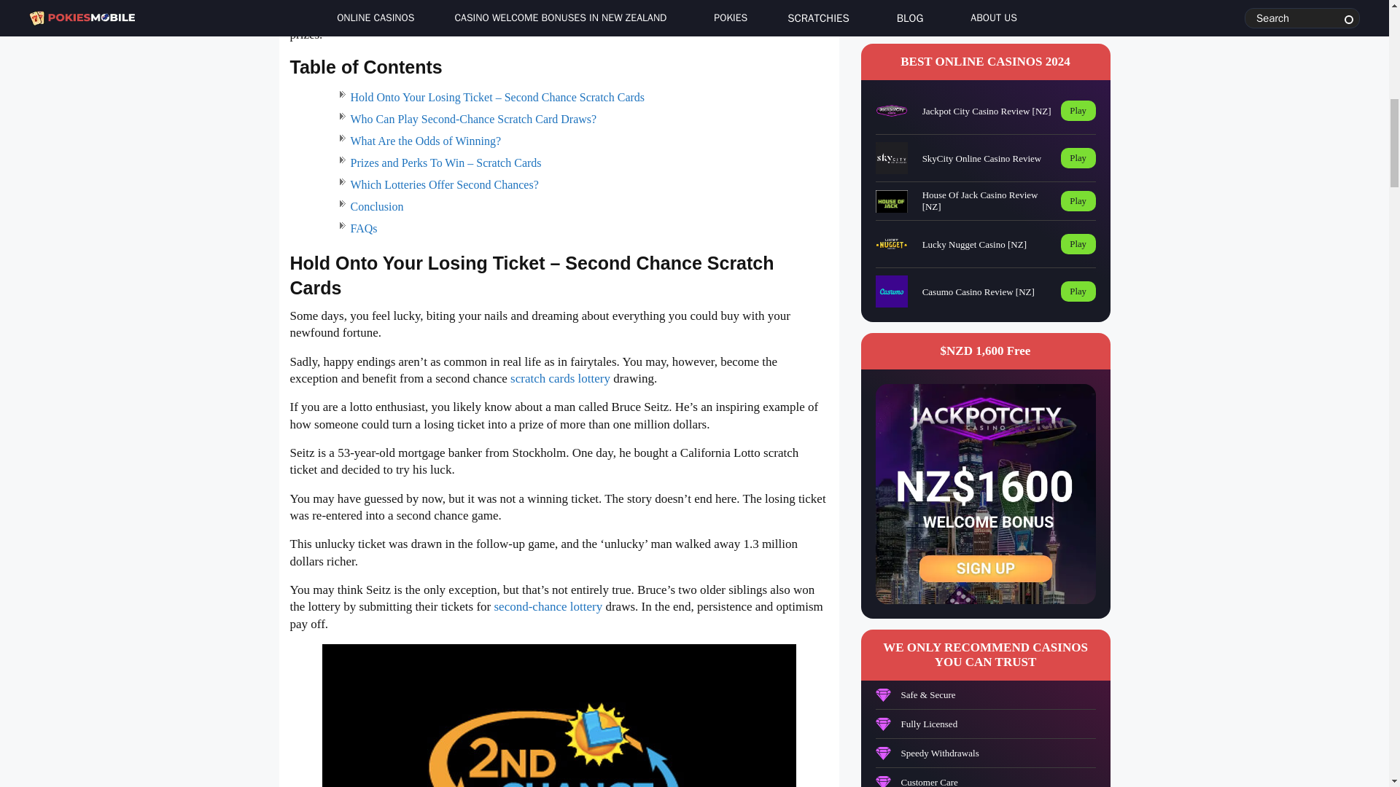  What do you see at coordinates (478, 3) in the screenshot?
I see `jackpot lotto` at bounding box center [478, 3].